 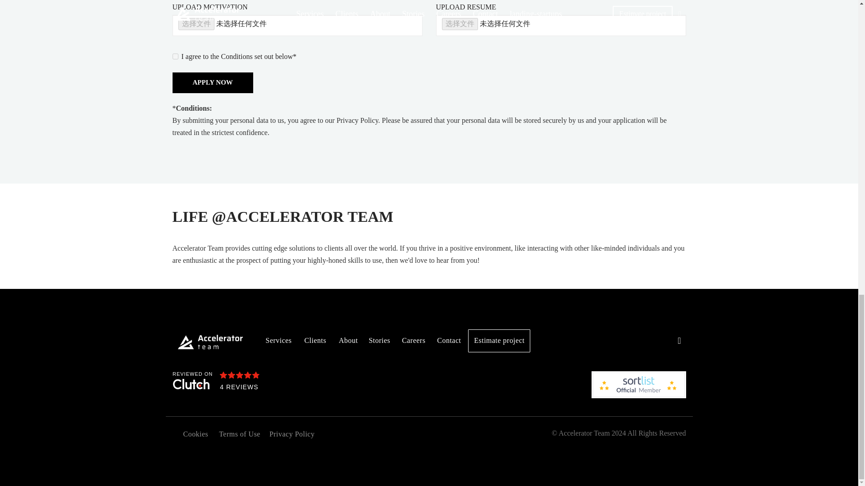 I want to click on Privacy Policy, so click(x=292, y=434).